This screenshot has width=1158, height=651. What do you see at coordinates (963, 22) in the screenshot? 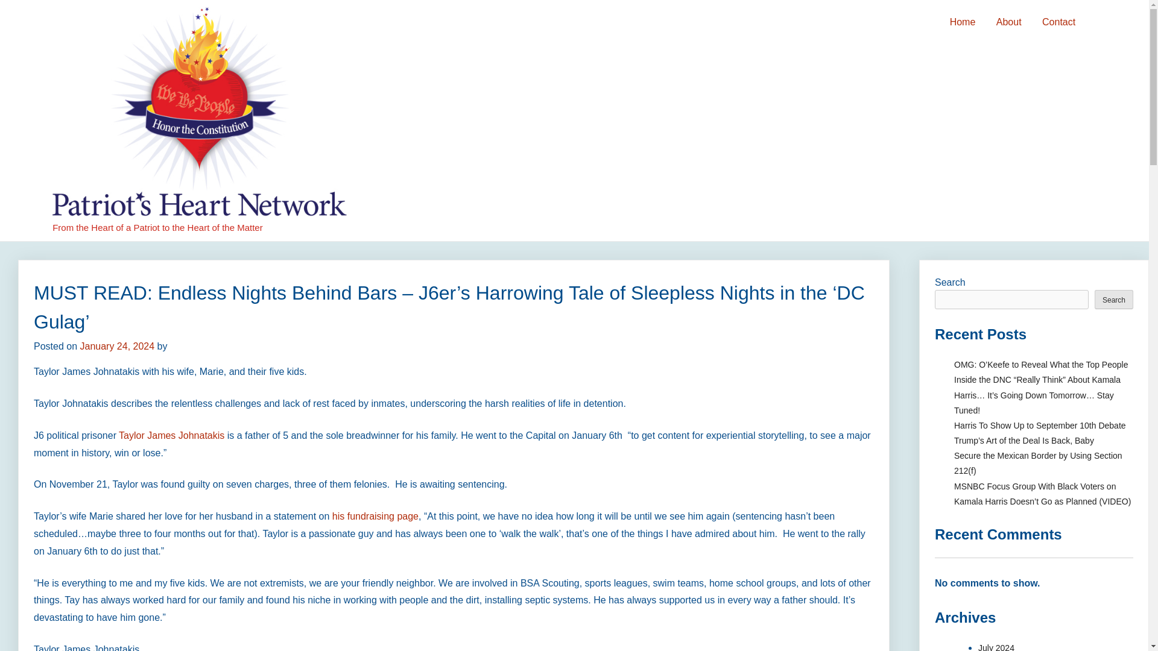
I see `Home` at bounding box center [963, 22].